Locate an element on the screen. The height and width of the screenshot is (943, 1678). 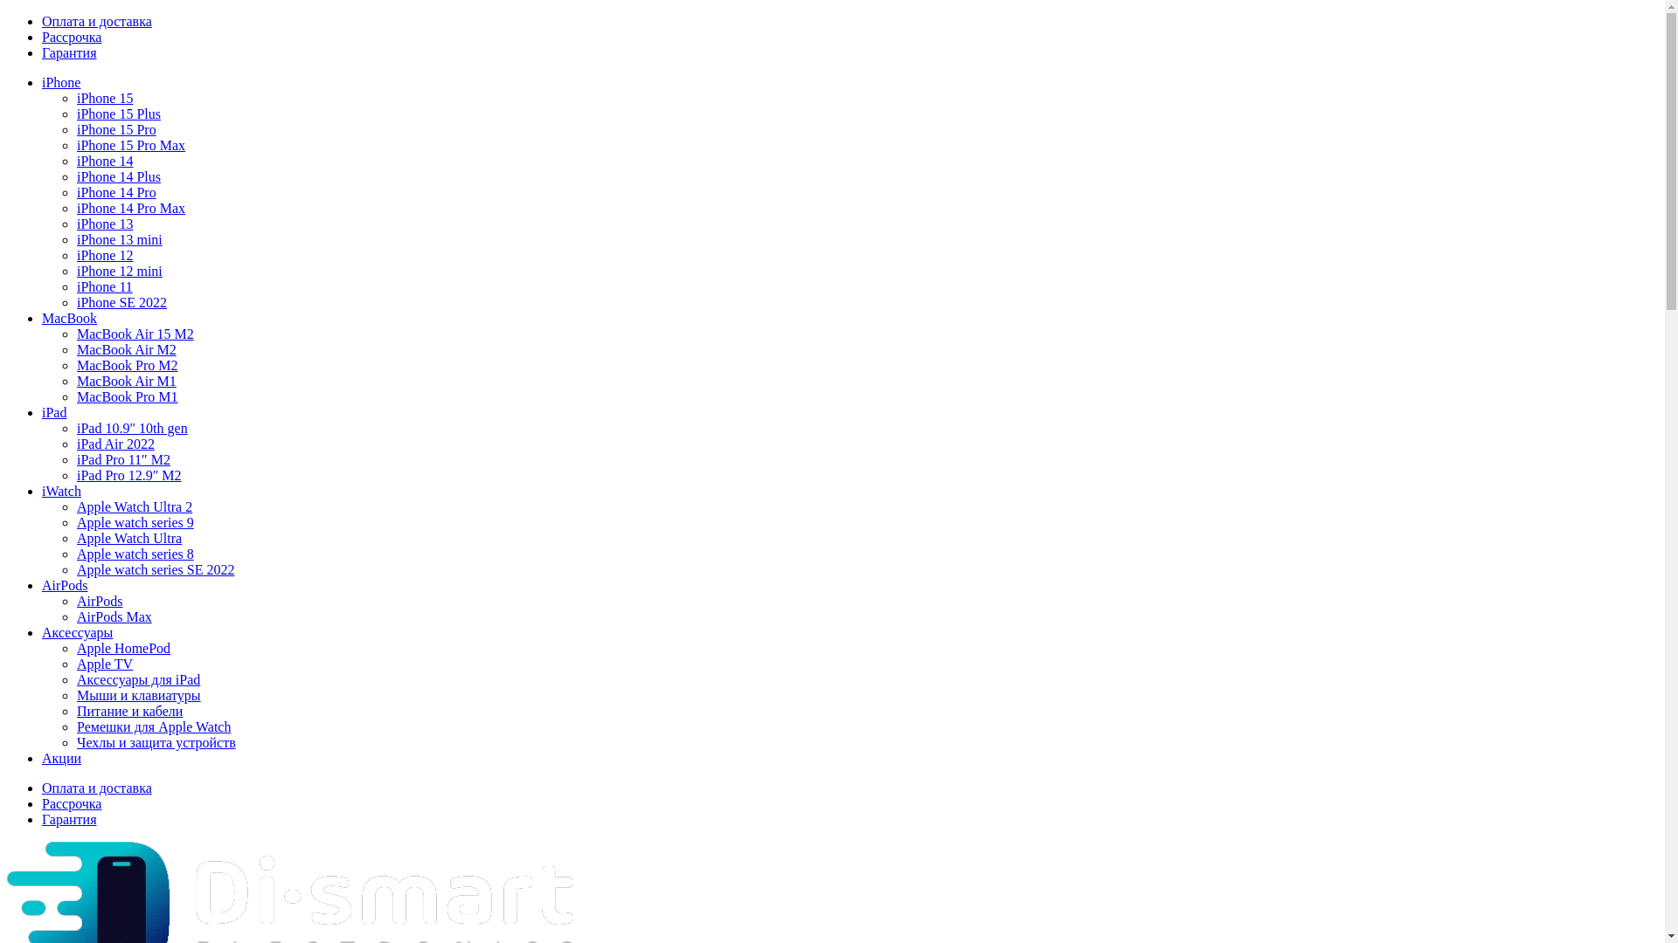
MacBook is located at coordinates (70, 318).